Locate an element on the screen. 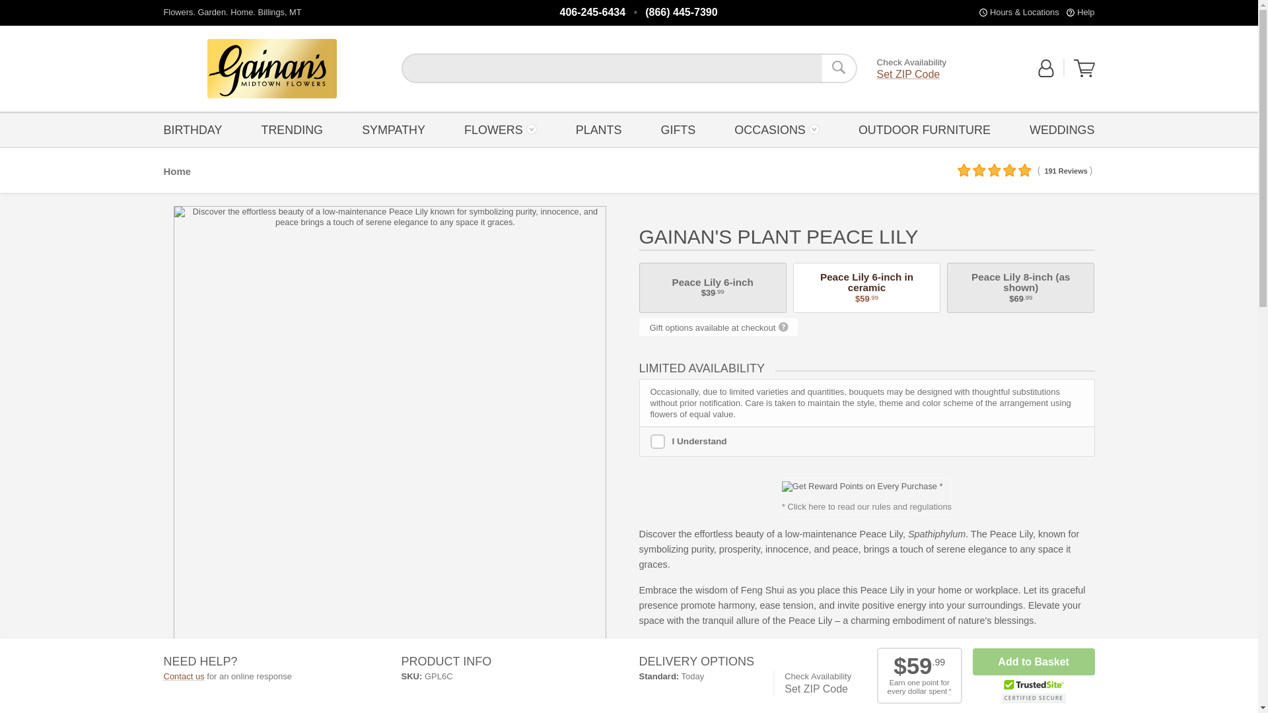 The width and height of the screenshot is (1268, 713). Gainan's Midtown Flowers Logo is located at coordinates (272, 69).